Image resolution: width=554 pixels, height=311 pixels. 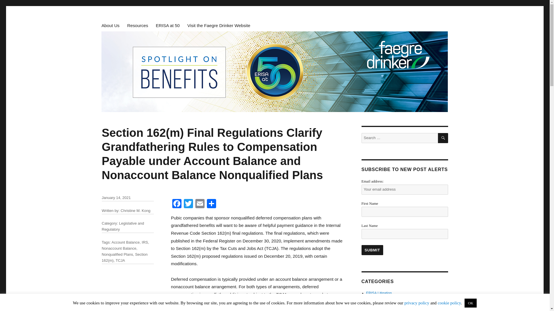 What do you see at coordinates (145, 242) in the screenshot?
I see `IRS` at bounding box center [145, 242].